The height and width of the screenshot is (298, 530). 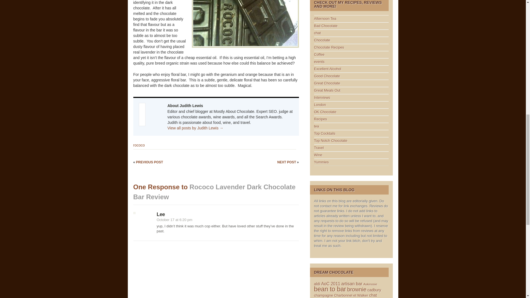 I want to click on Bad Chocolate, so click(x=326, y=26).